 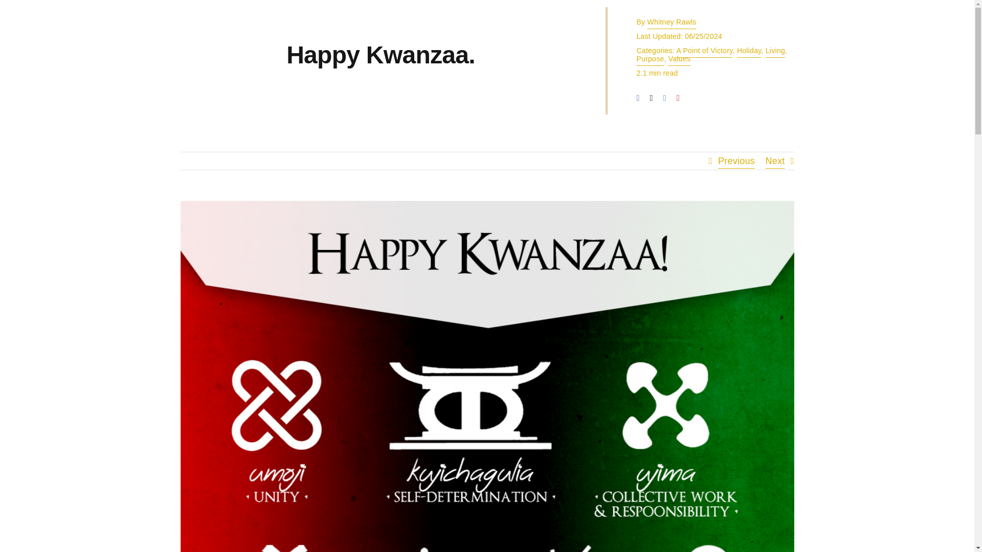 I want to click on Next, so click(x=774, y=160).